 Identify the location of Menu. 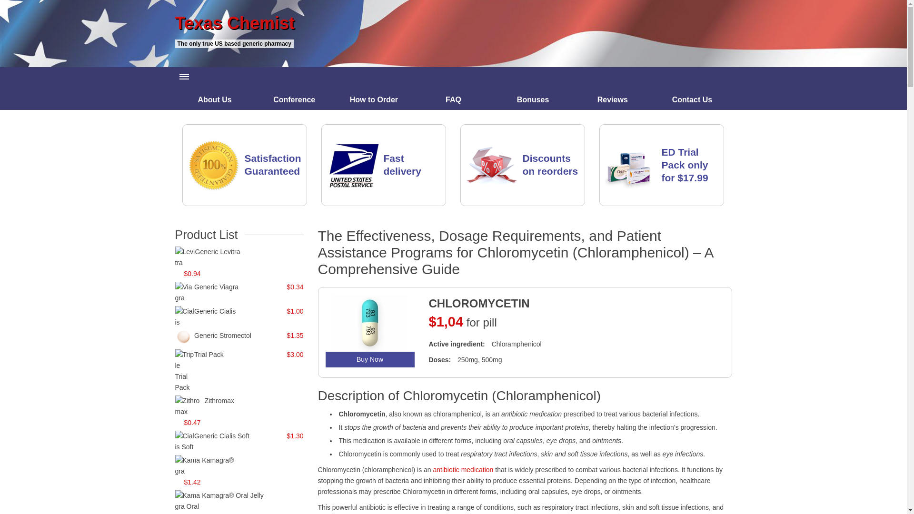
(185, 77).